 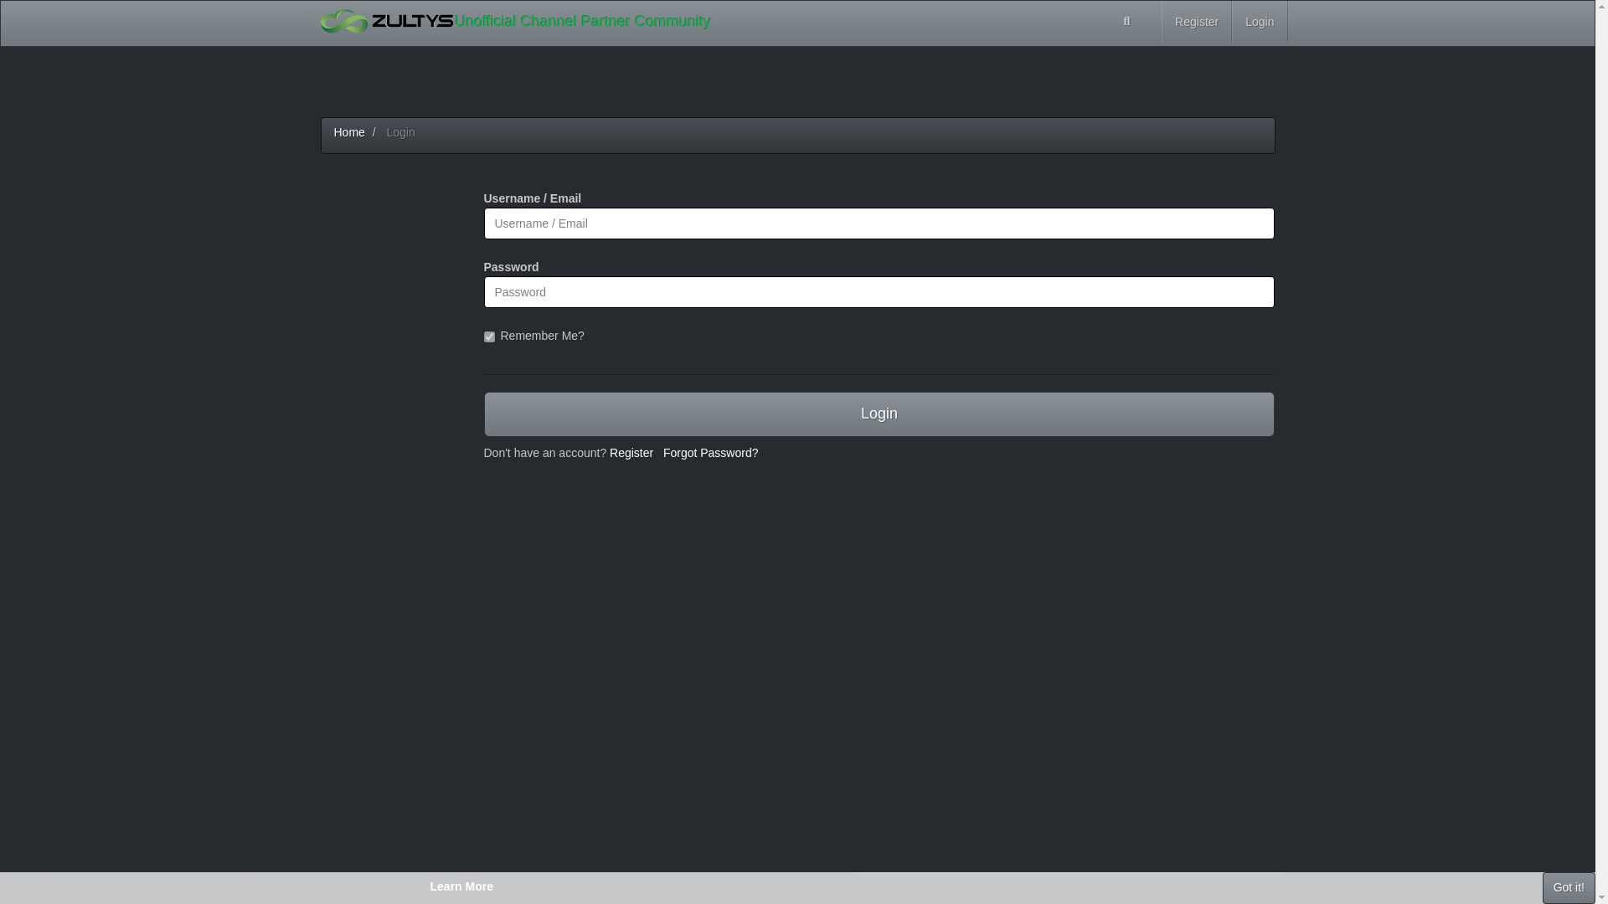 What do you see at coordinates (1260, 22) in the screenshot?
I see `Login` at bounding box center [1260, 22].